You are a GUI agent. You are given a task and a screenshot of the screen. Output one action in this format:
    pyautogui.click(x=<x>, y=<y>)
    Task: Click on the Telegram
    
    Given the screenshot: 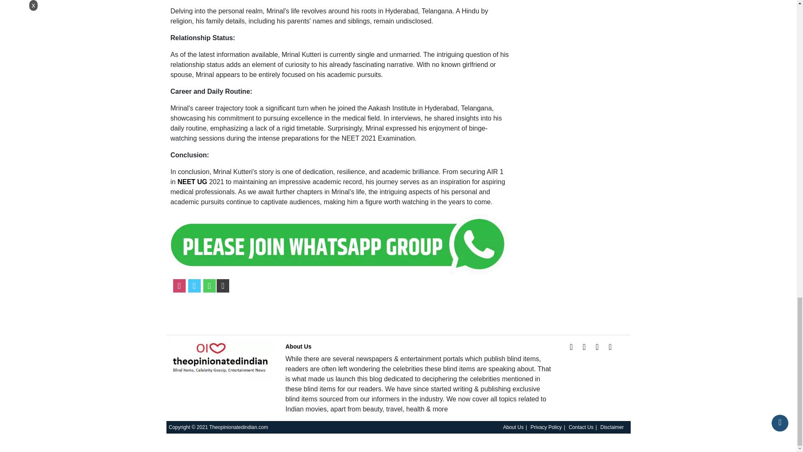 What is the action you would take?
    pyautogui.click(x=222, y=285)
    